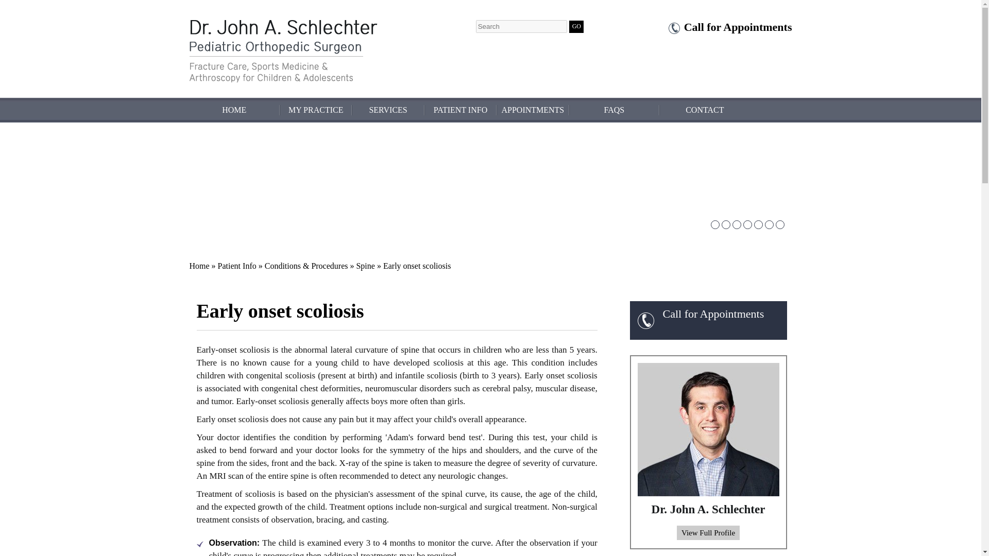 This screenshot has width=989, height=556. What do you see at coordinates (725, 224) in the screenshot?
I see `Slider 2` at bounding box center [725, 224].